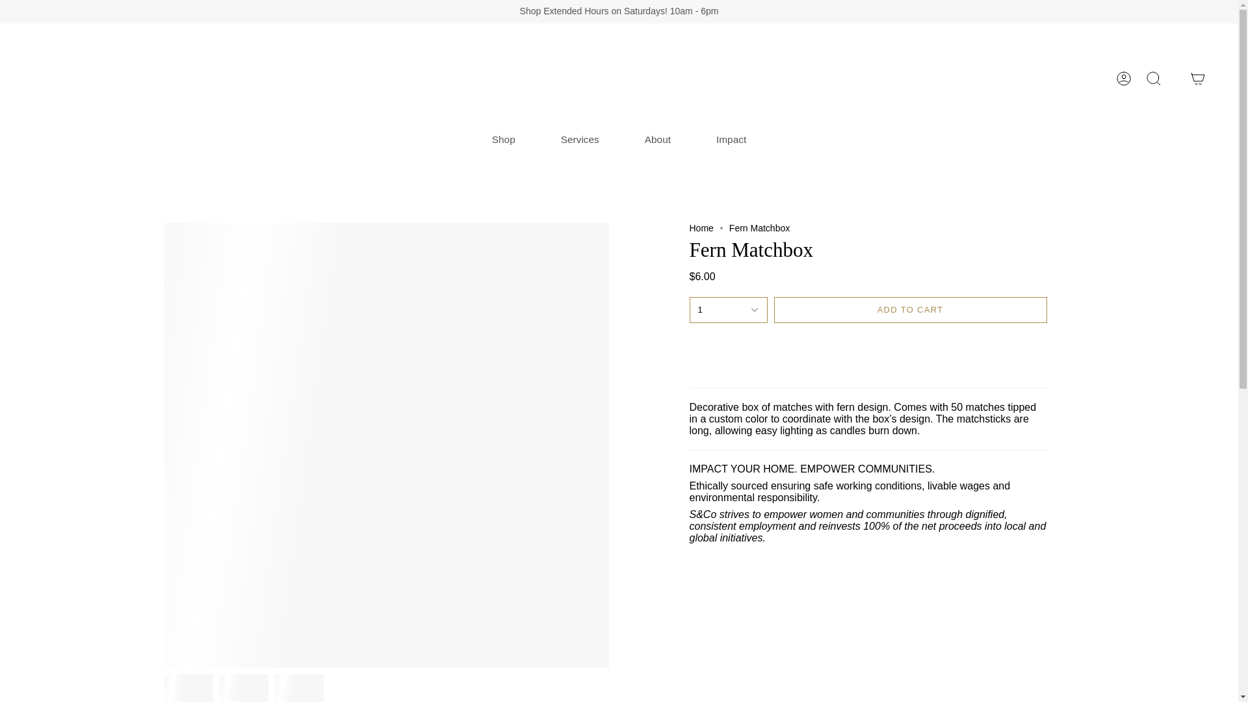  I want to click on My Account, so click(1123, 78).